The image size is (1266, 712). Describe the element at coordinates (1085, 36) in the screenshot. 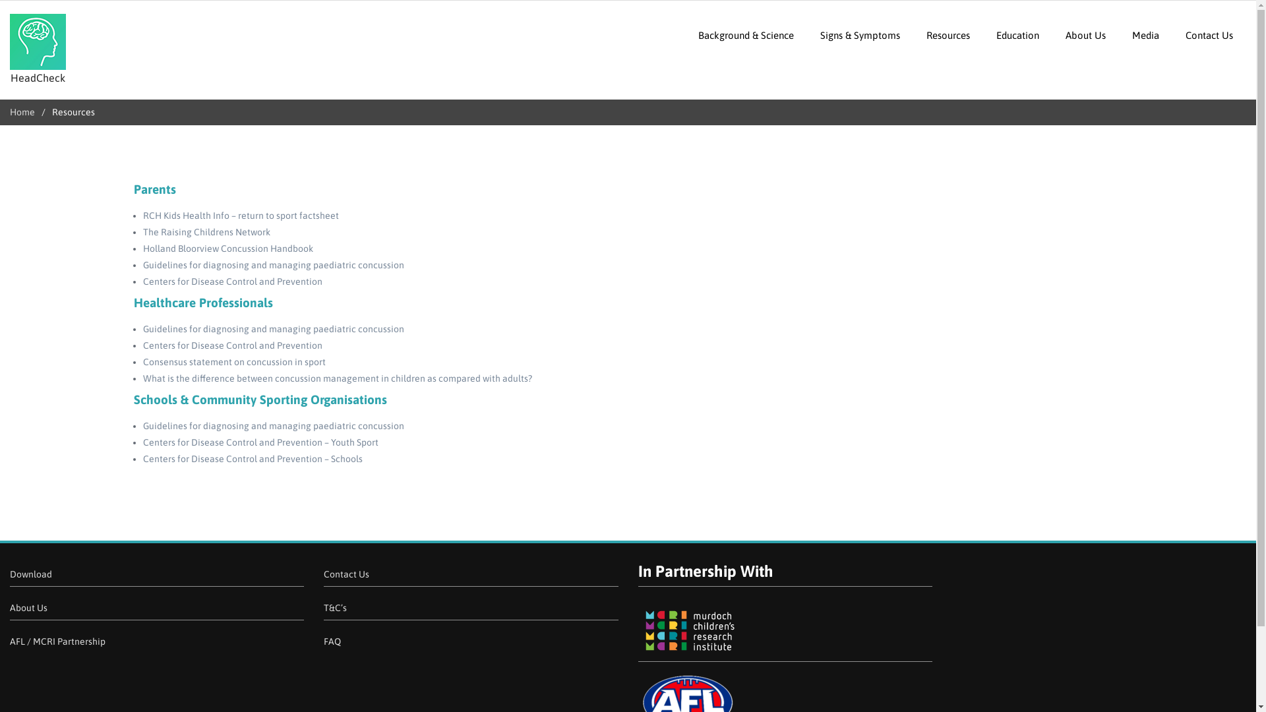

I see `About Us` at that location.